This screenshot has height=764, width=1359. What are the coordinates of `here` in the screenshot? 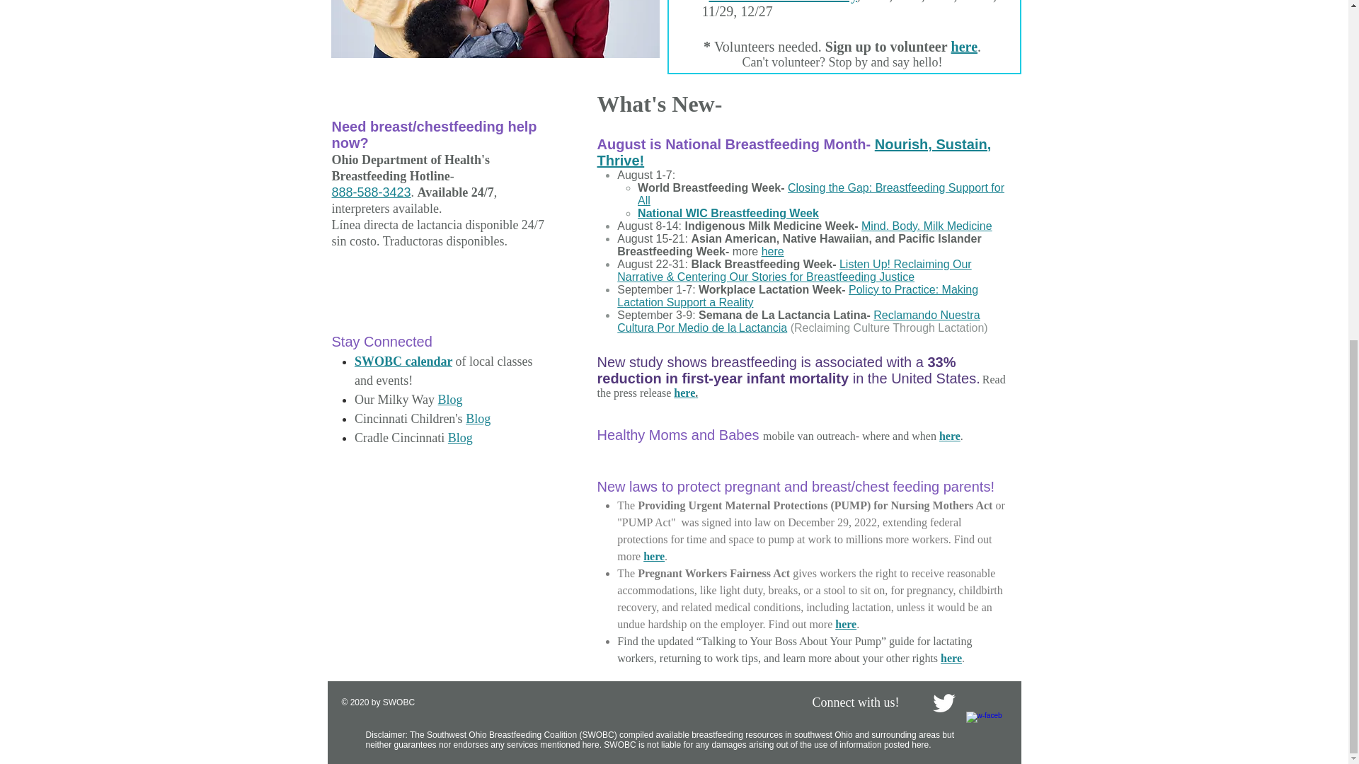 It's located at (964, 47).